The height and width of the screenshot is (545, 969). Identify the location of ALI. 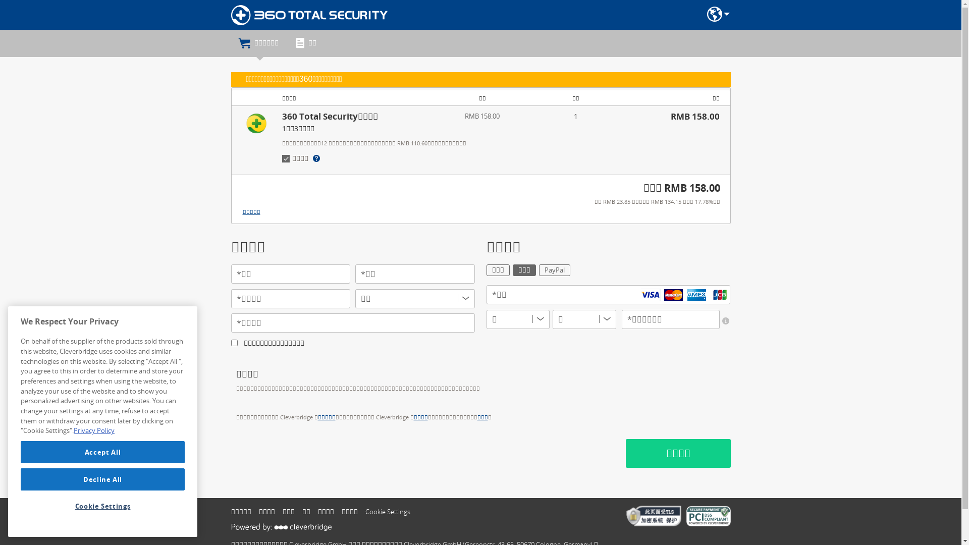
(504, 268).